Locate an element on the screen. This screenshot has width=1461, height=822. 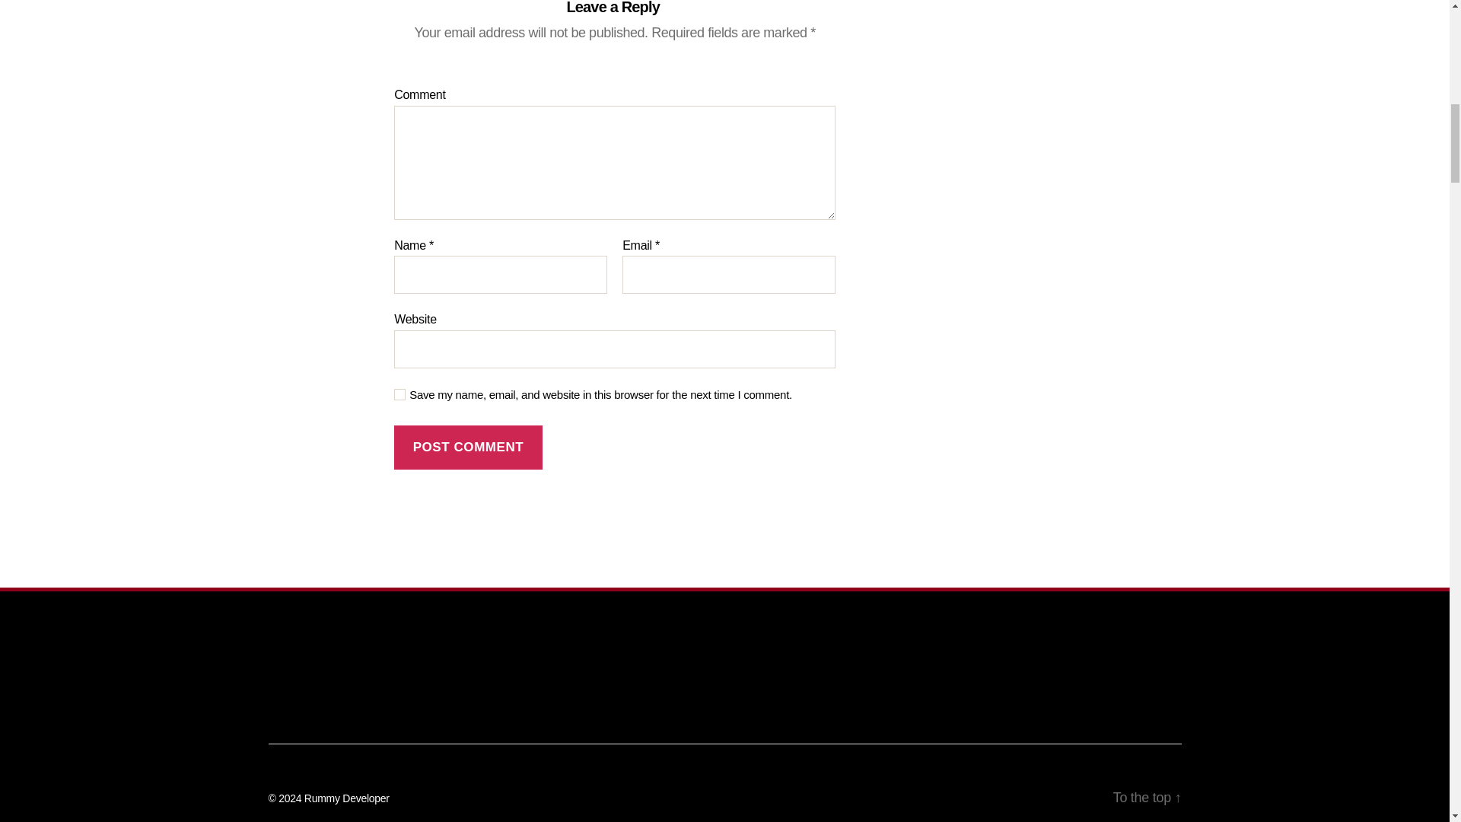
yes is located at coordinates (400, 394).